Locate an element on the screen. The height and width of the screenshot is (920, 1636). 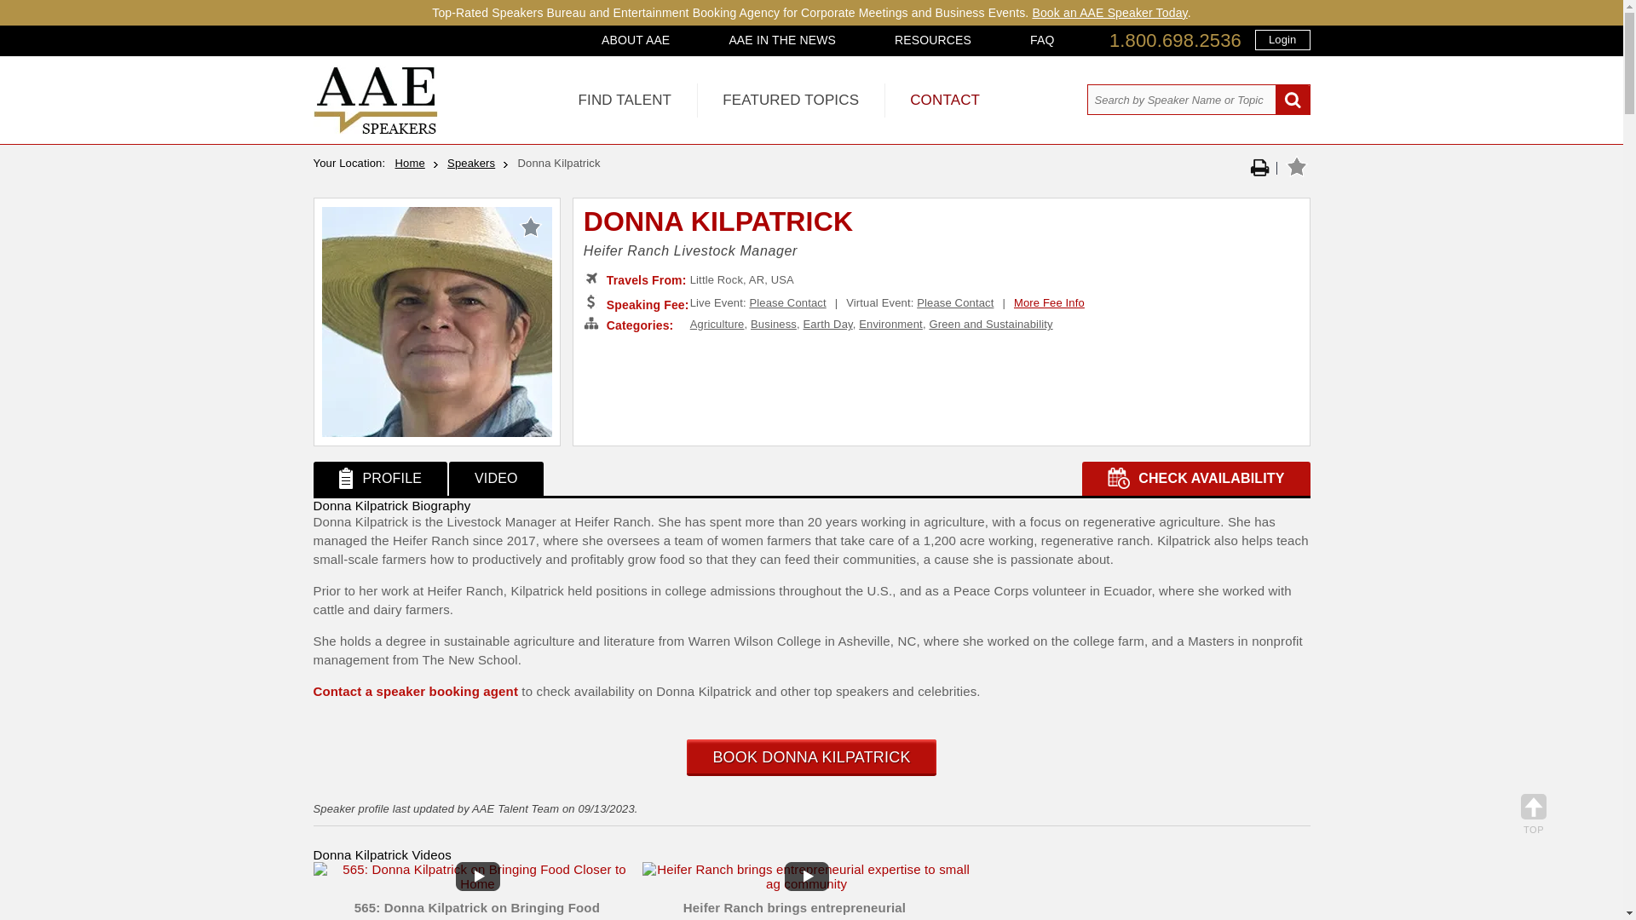
RESOURCES is located at coordinates (932, 39).